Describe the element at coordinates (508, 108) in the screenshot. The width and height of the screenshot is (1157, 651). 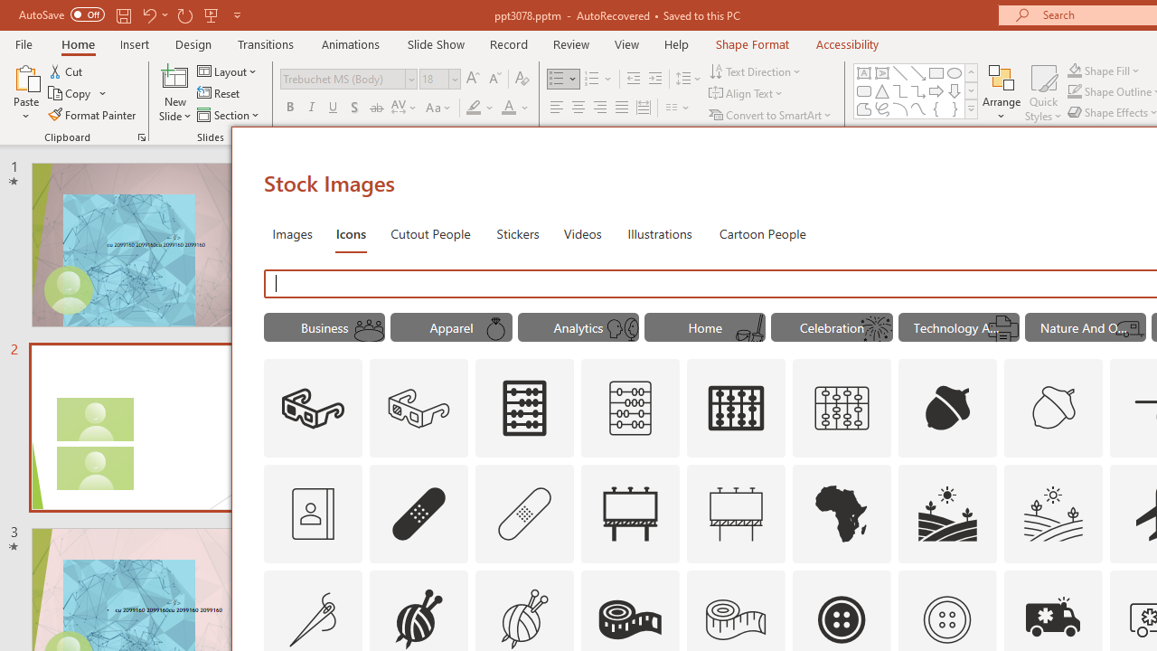
I see `Font Color Red` at that location.